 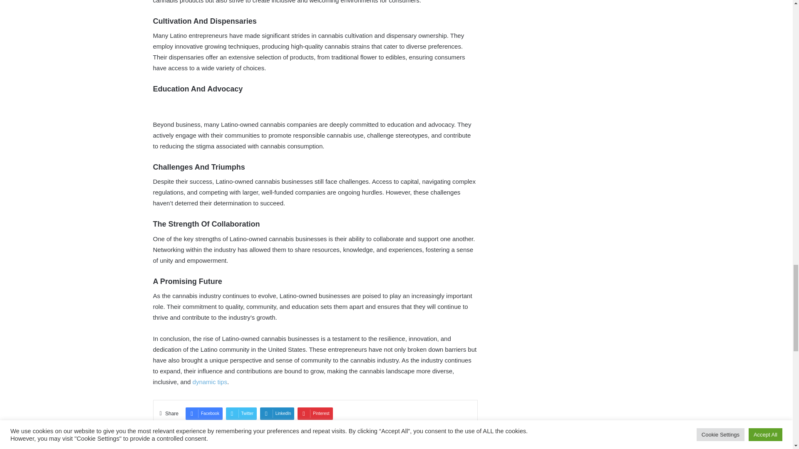 What do you see at coordinates (210, 382) in the screenshot?
I see `dynamic tips` at bounding box center [210, 382].